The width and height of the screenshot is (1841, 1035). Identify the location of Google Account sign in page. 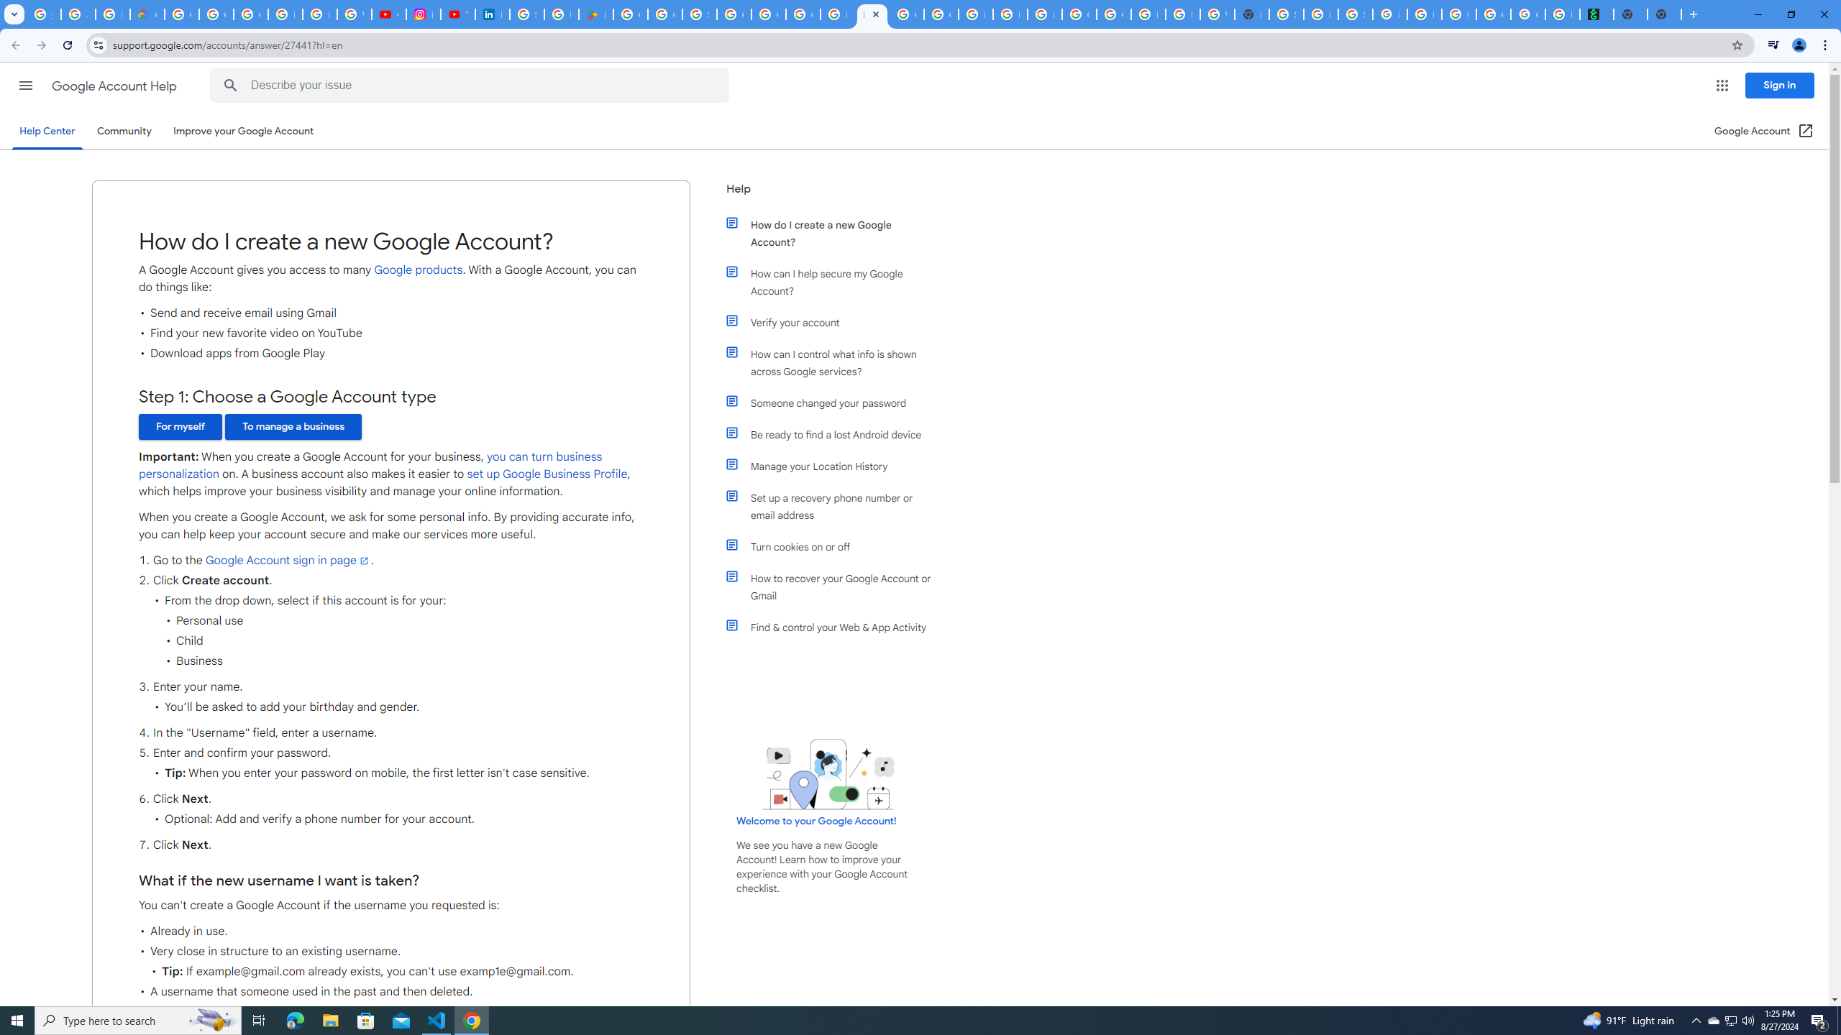
(288, 561).